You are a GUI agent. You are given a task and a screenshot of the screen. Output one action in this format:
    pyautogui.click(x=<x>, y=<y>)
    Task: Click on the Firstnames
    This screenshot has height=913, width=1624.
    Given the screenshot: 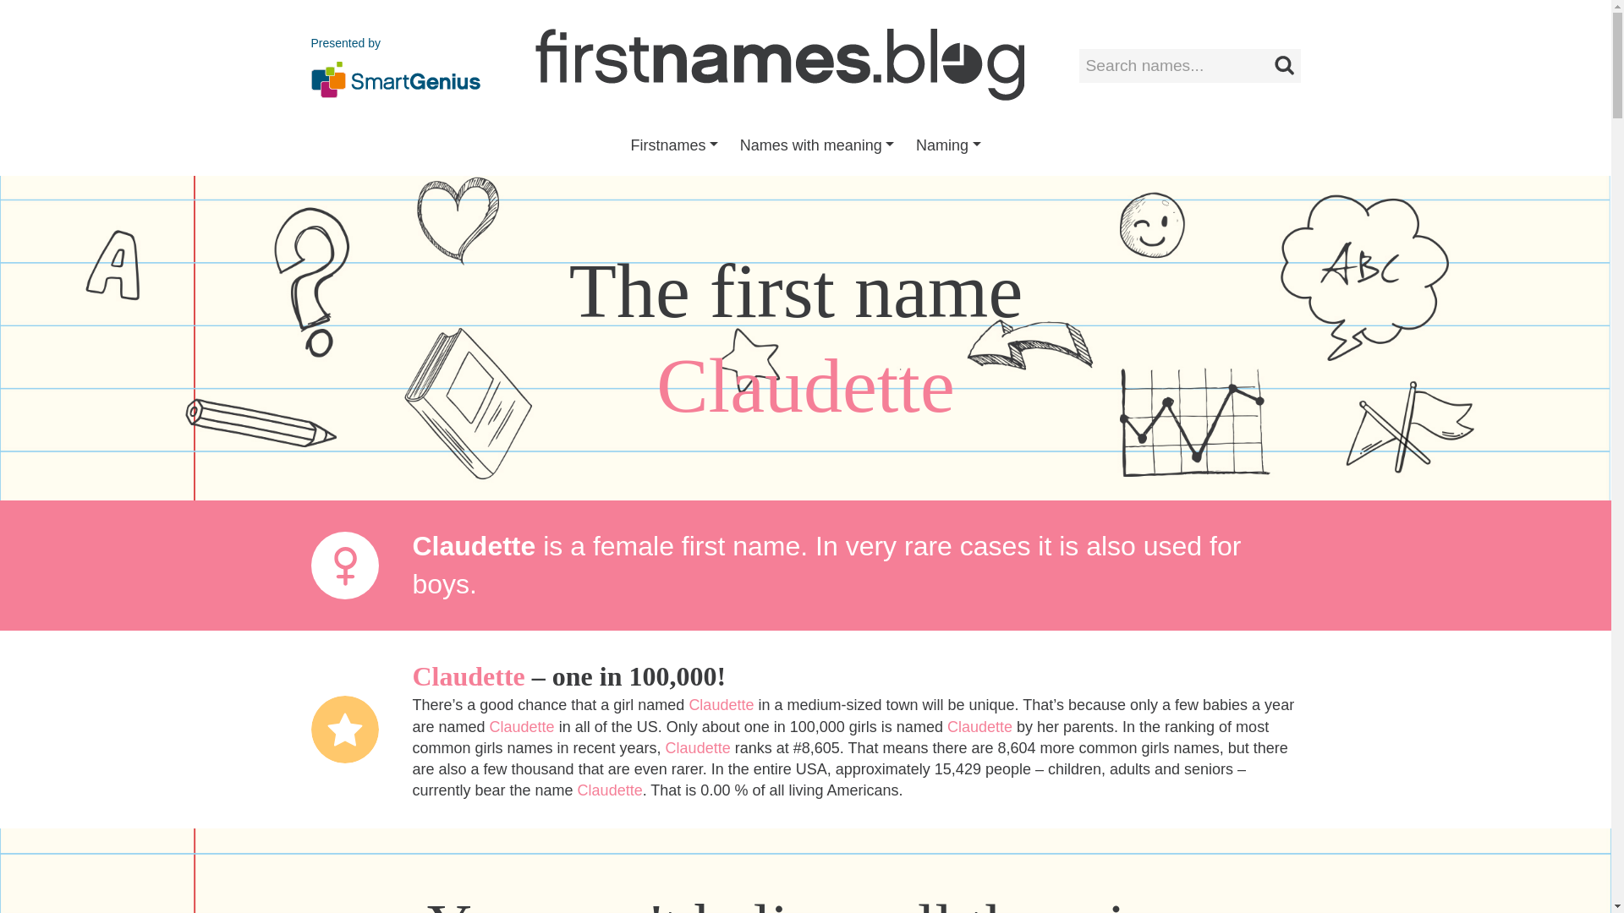 What is the action you would take?
    pyautogui.click(x=675, y=145)
    